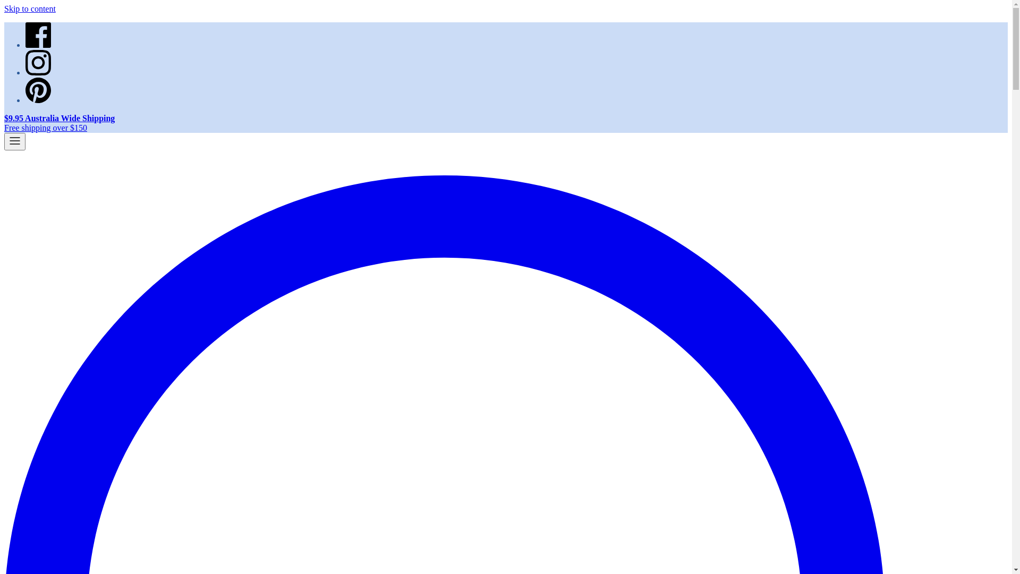 The width and height of the screenshot is (1020, 574). I want to click on Facebook, so click(38, 45).